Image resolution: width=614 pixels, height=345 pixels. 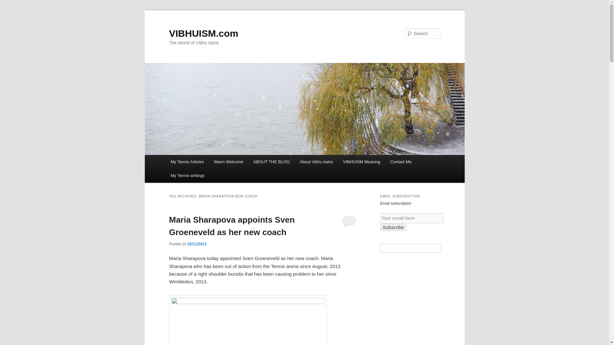 I want to click on Masha at the premier of the new Porsche Macan, so click(x=248, y=320).